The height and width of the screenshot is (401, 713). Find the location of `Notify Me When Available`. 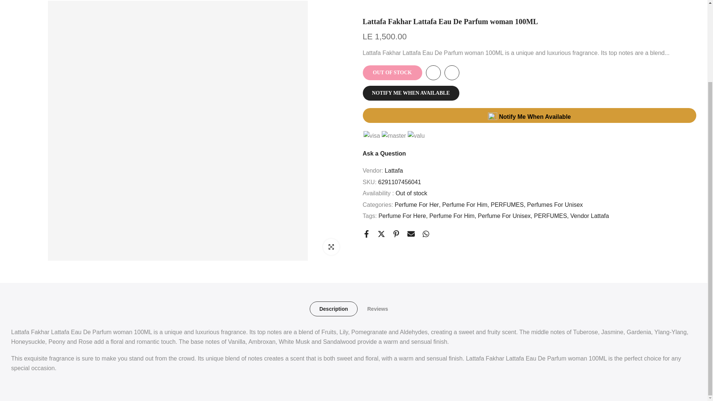

Notify Me When Available is located at coordinates (529, 98).